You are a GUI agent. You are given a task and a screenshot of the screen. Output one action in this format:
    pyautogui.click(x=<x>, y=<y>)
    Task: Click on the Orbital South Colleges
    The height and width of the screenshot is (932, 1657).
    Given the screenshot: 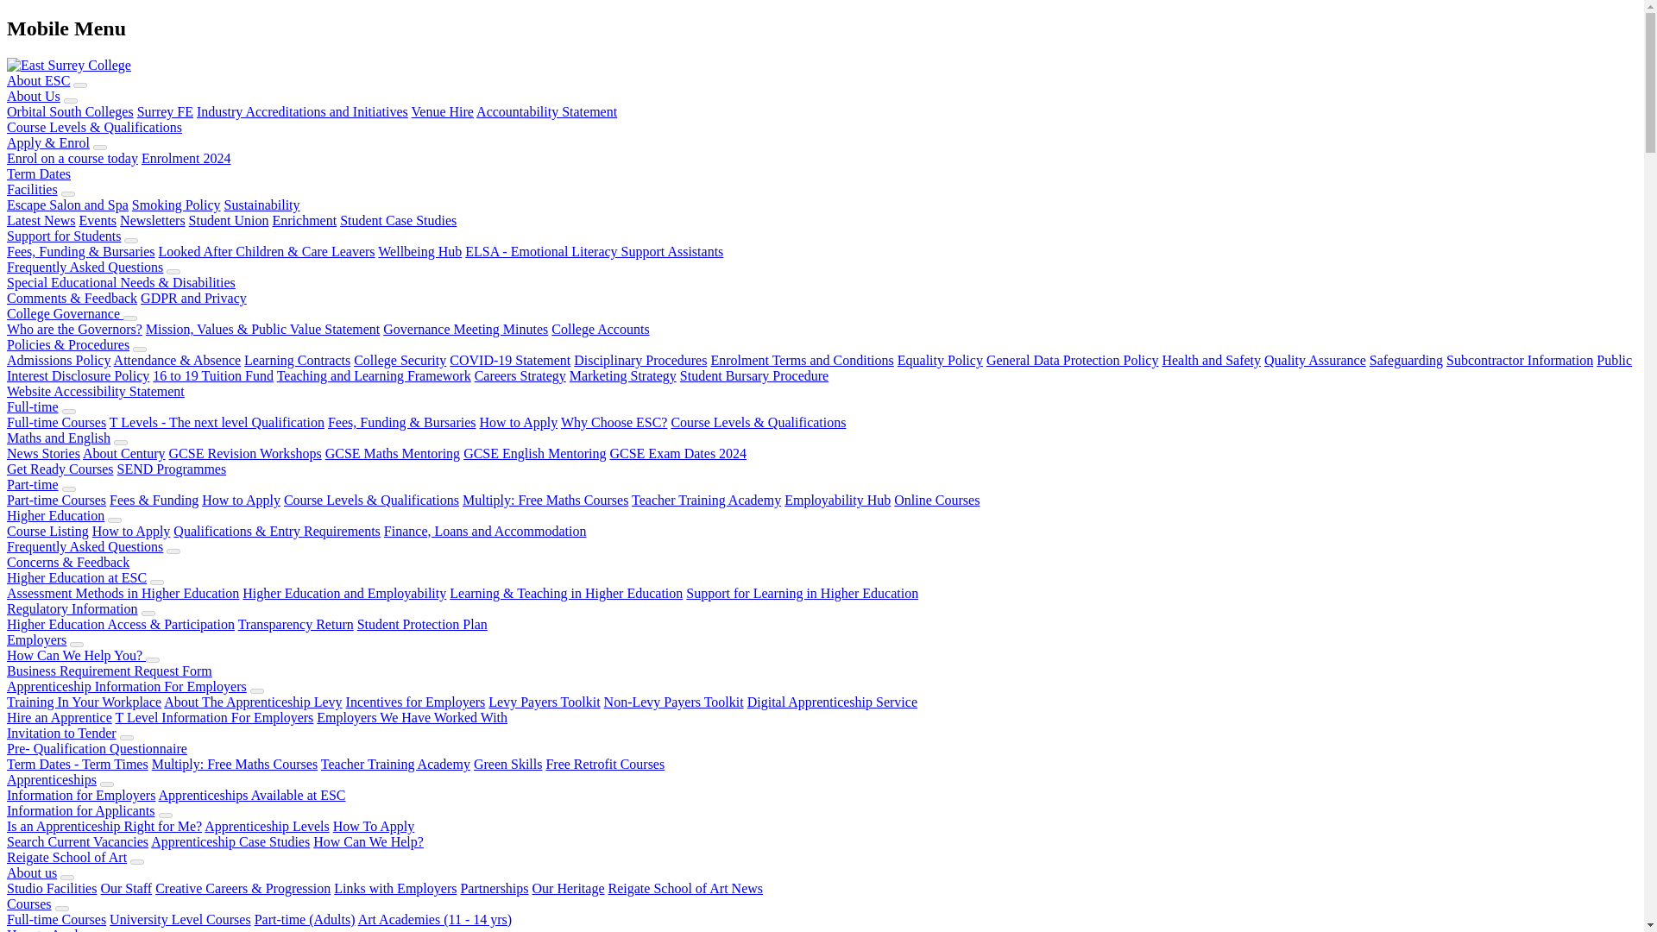 What is the action you would take?
    pyautogui.click(x=70, y=111)
    